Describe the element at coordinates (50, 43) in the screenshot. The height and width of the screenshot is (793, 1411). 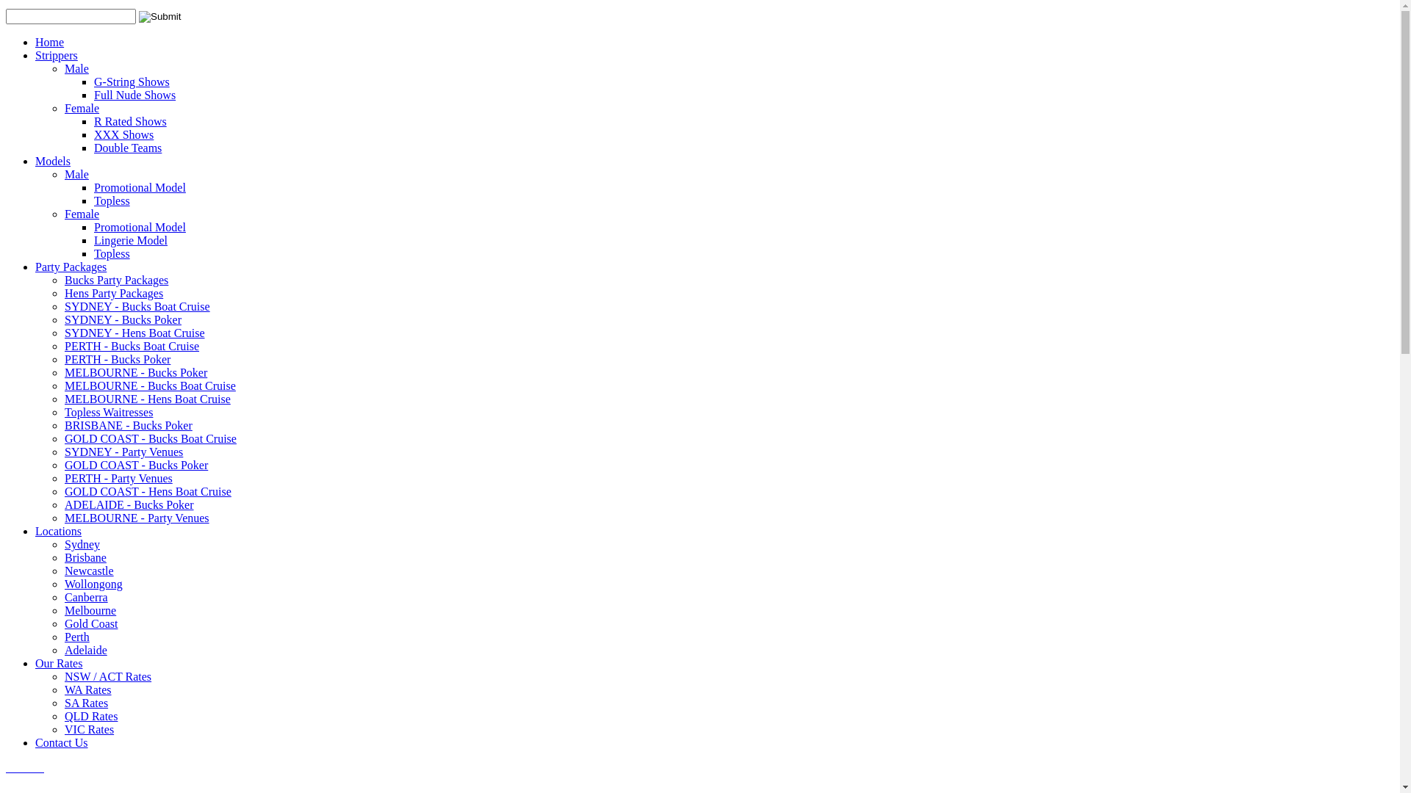
I see `Home` at that location.